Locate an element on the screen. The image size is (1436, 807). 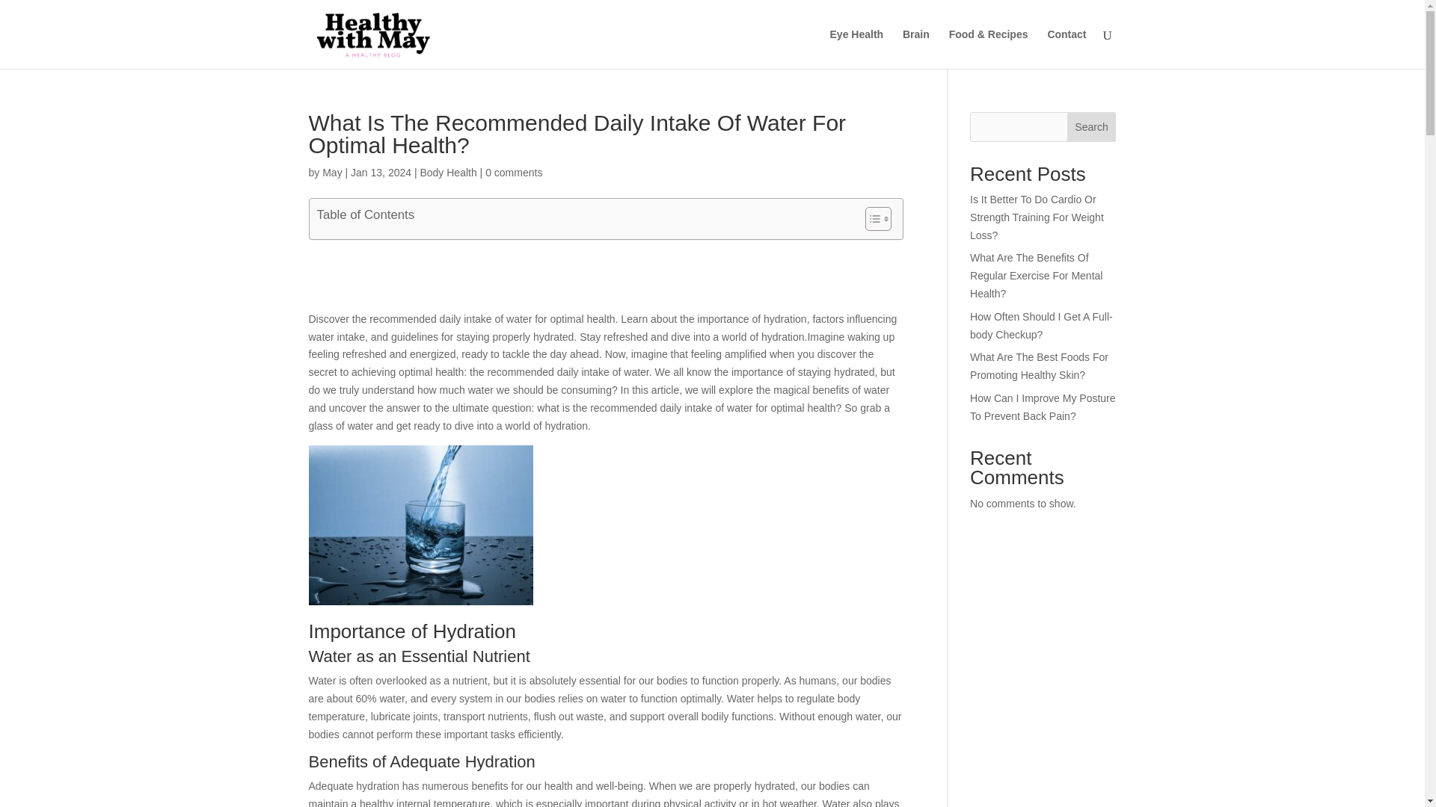
Eye Health is located at coordinates (857, 48).